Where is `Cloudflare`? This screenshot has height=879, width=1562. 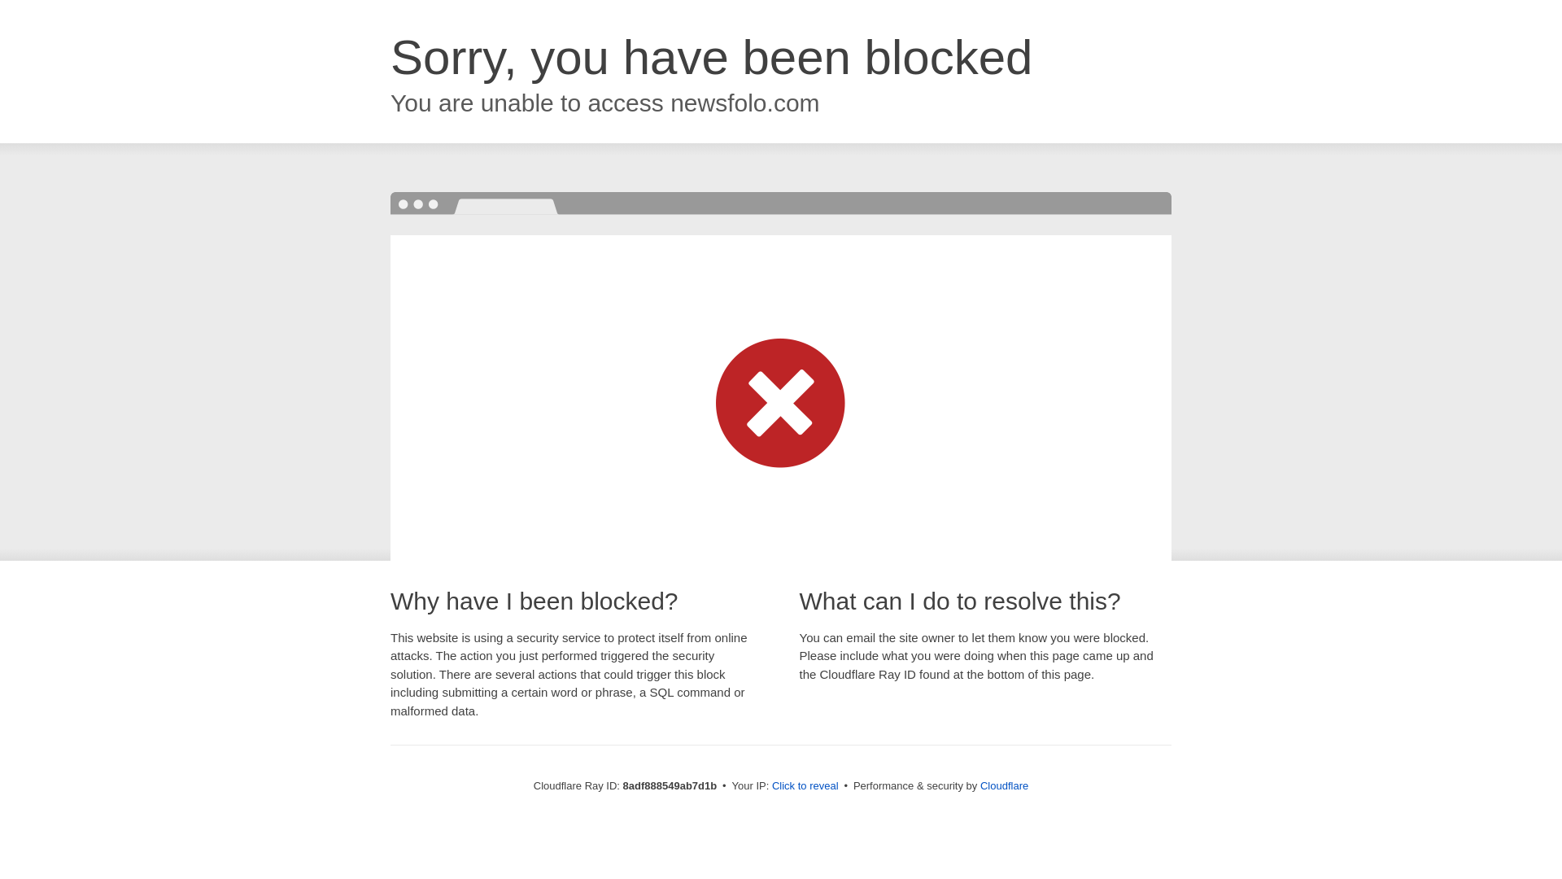
Cloudflare is located at coordinates (1004, 785).